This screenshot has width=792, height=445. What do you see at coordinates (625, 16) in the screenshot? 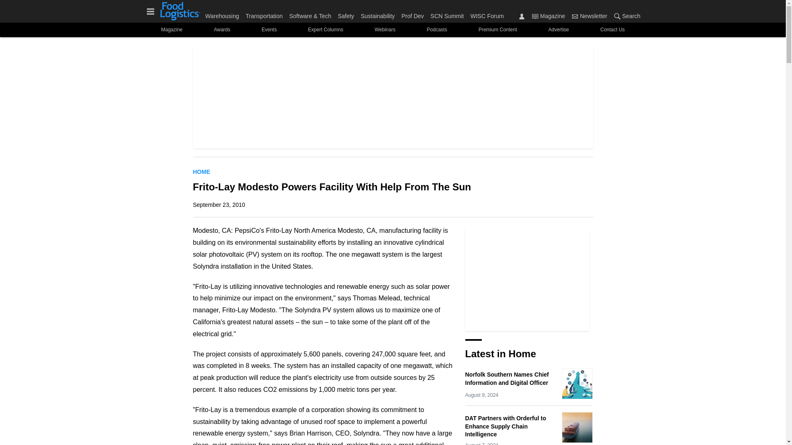
I see `Search` at bounding box center [625, 16].